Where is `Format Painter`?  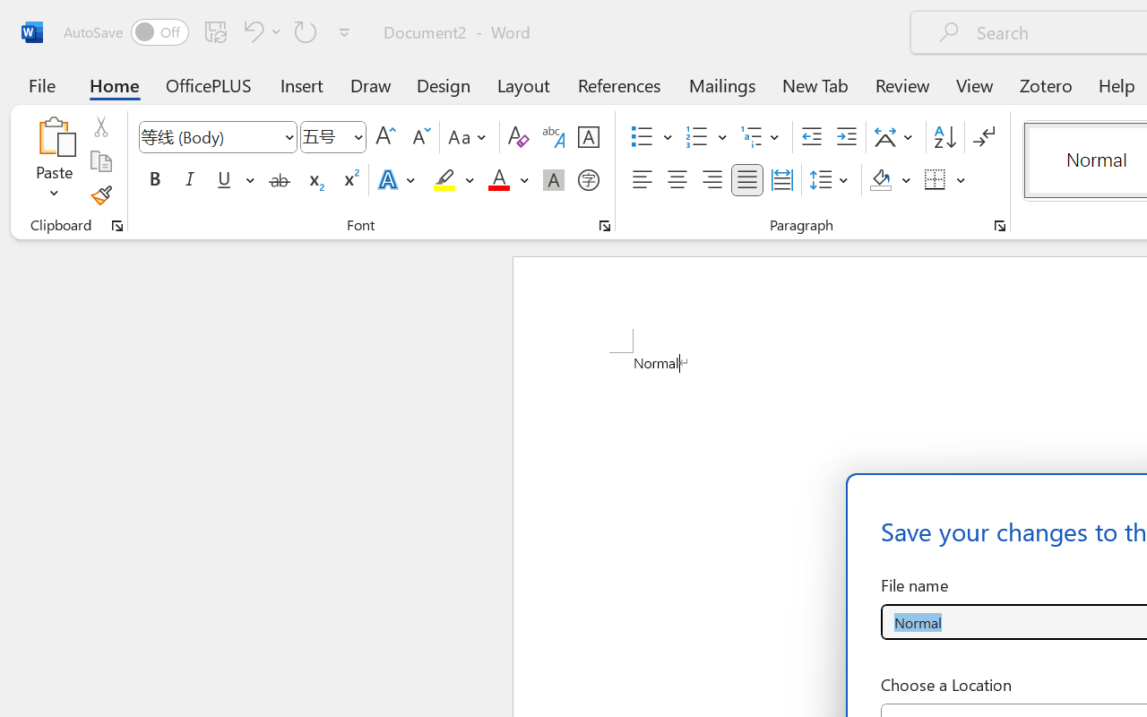
Format Painter is located at coordinates (100, 195).